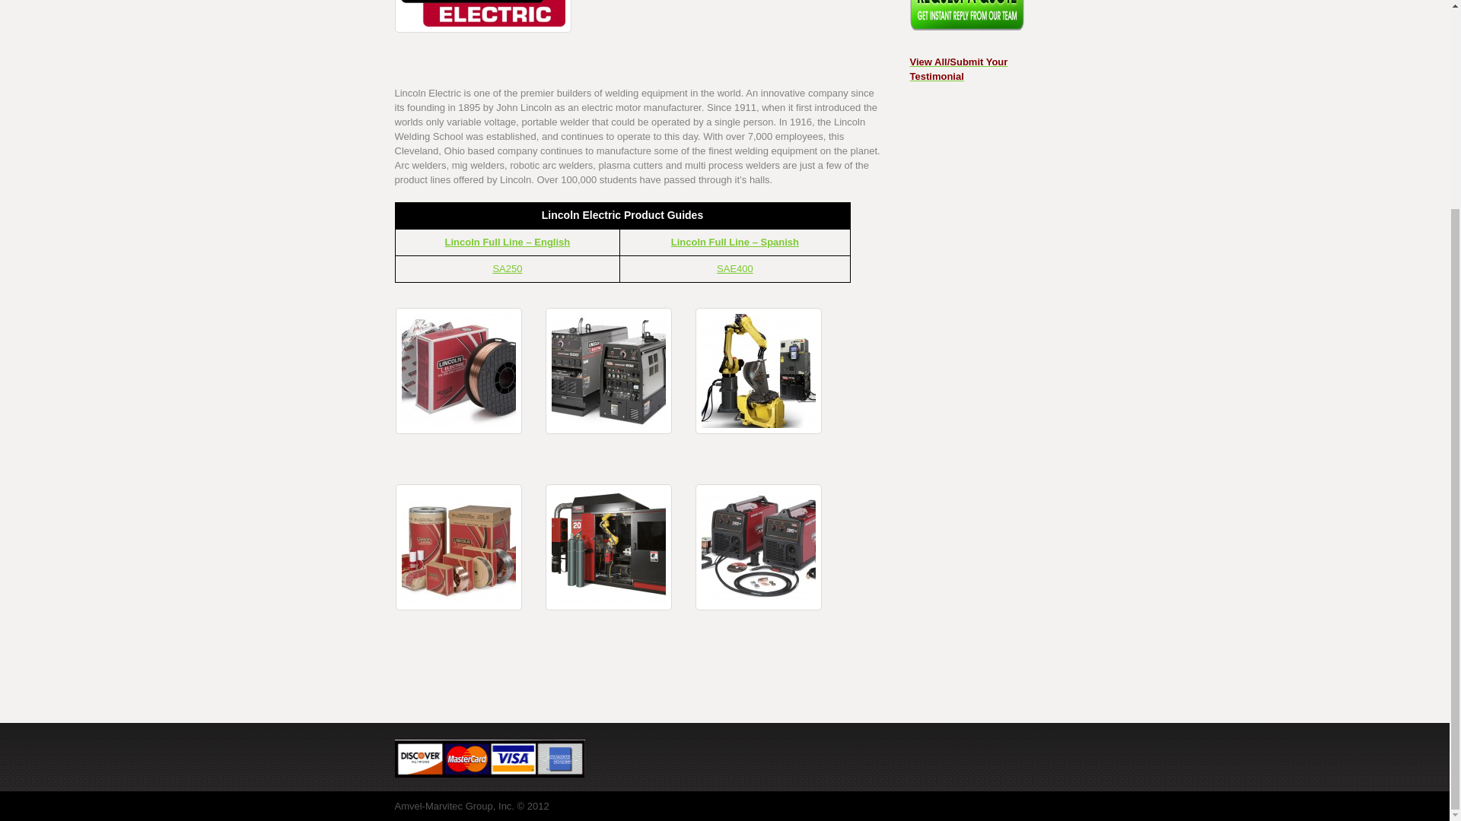 The image size is (1461, 821). Describe the element at coordinates (758, 371) in the screenshot. I see `00004547` at that location.